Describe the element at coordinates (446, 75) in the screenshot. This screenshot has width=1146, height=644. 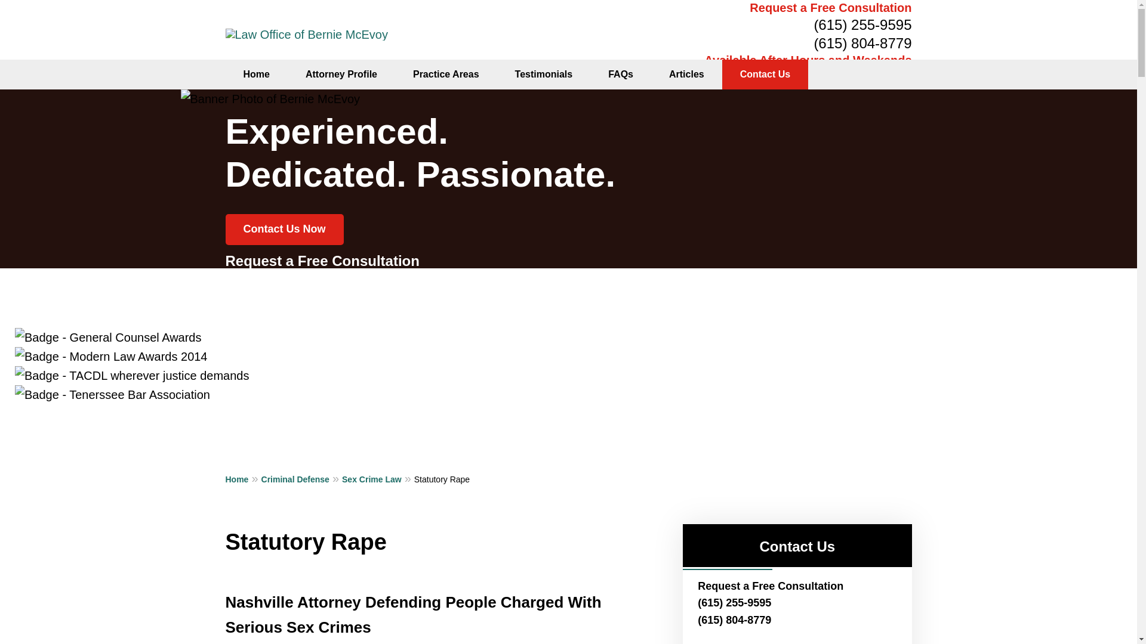
I see `Practice Areas` at that location.